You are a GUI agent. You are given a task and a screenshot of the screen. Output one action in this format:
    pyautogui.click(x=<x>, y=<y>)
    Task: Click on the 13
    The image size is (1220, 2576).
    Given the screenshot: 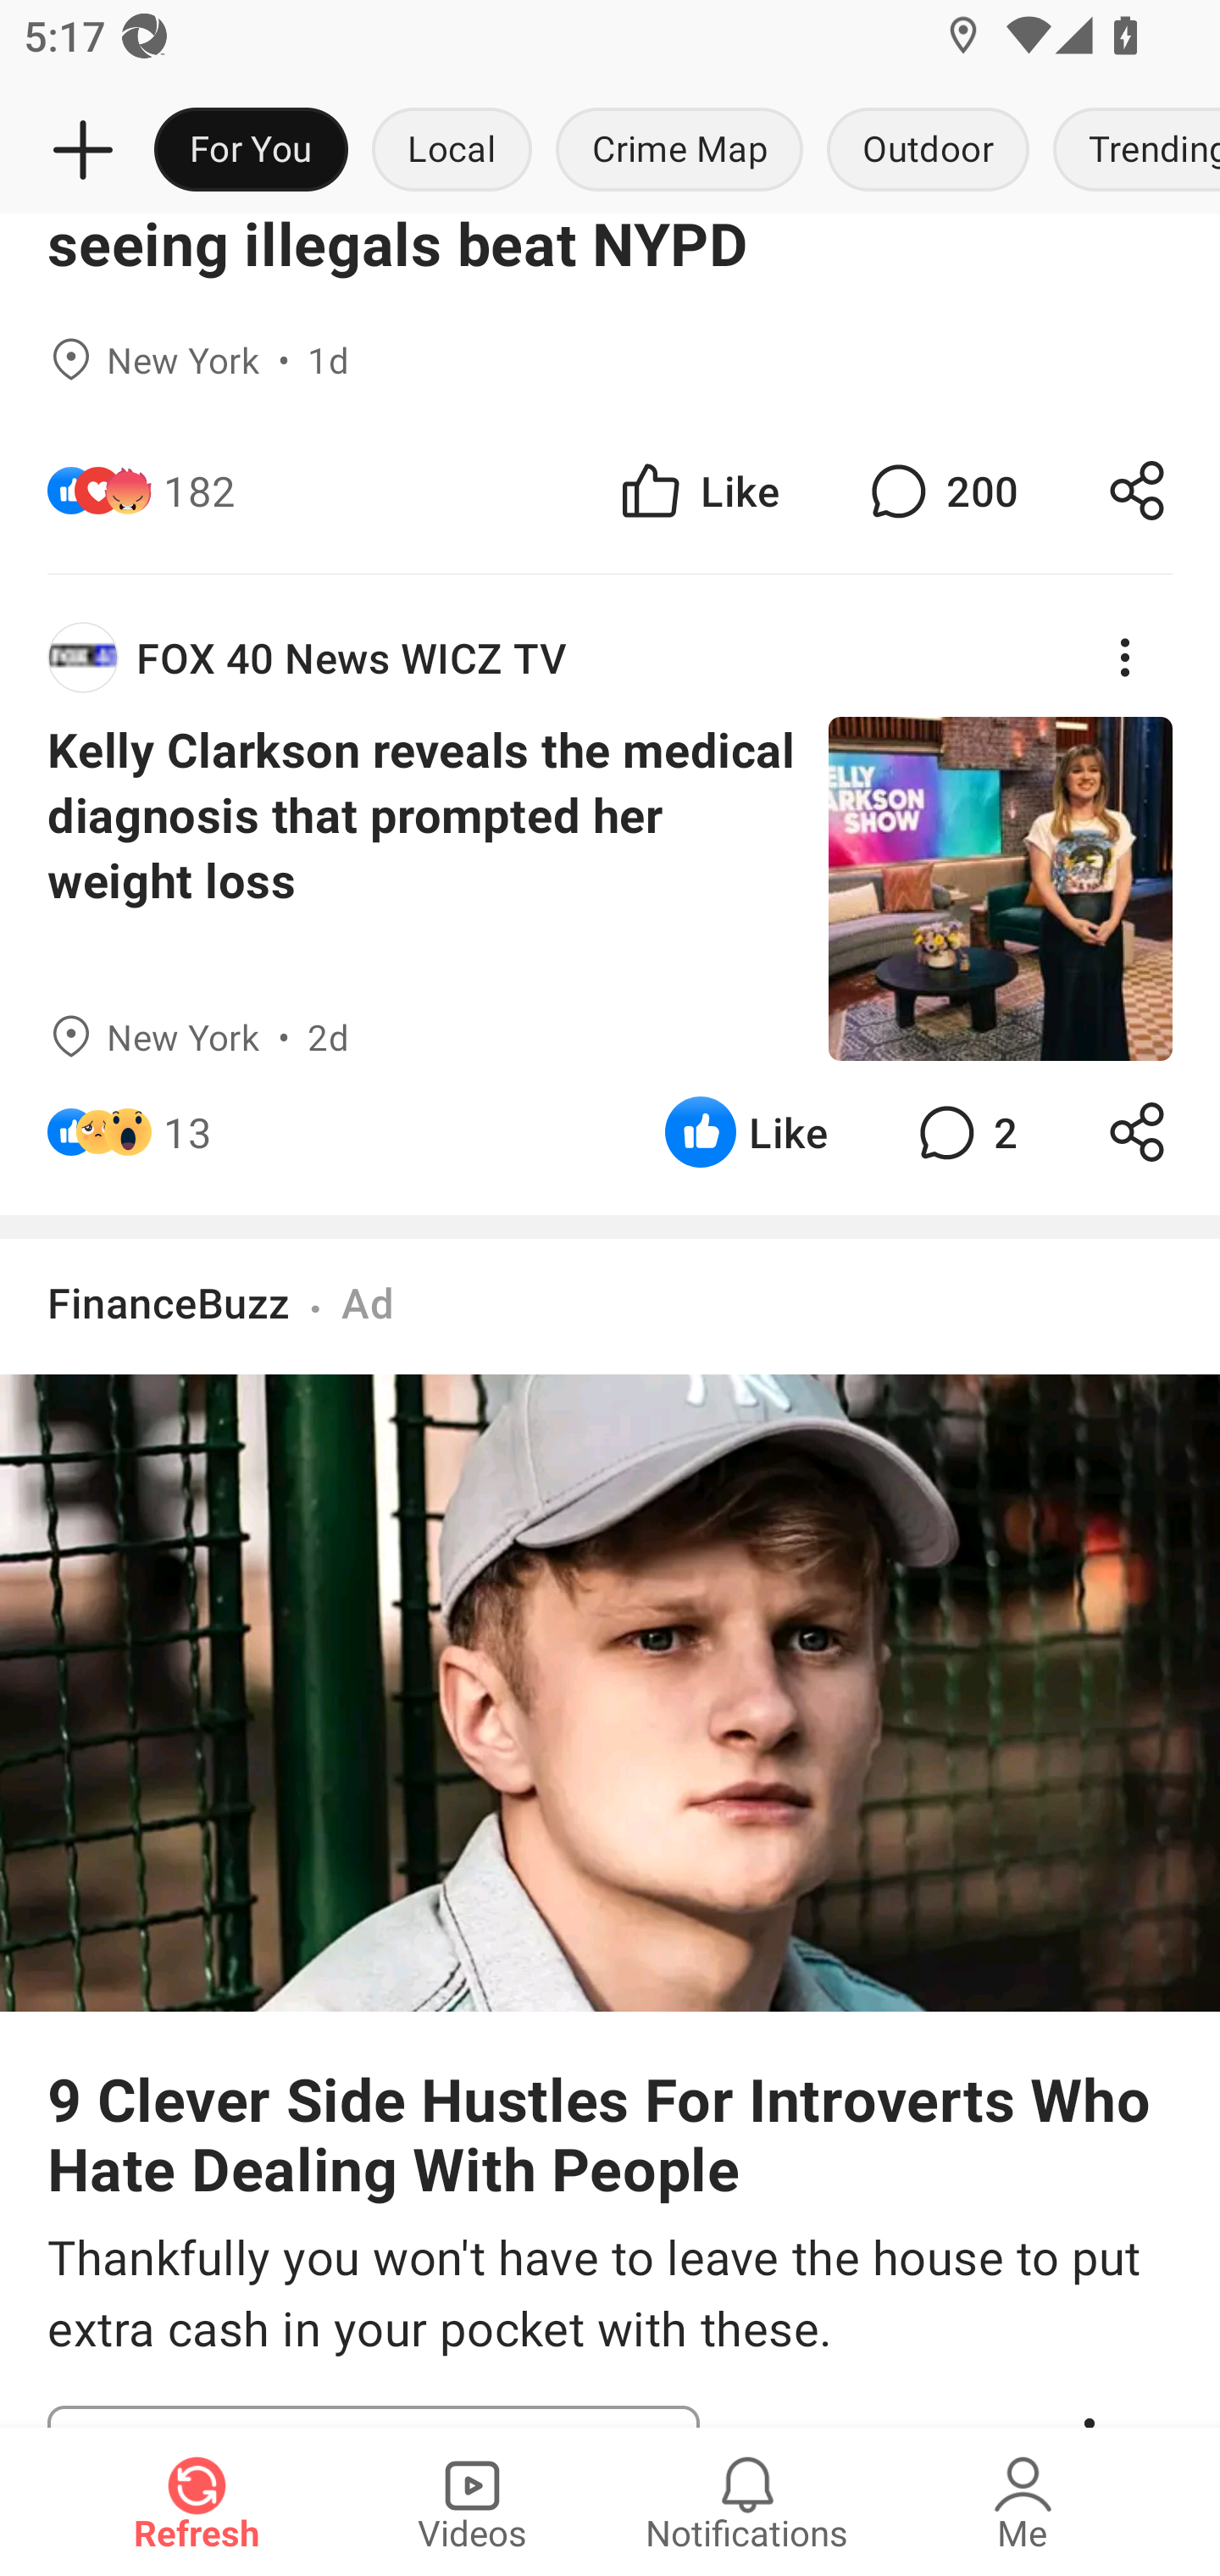 What is the action you would take?
    pyautogui.click(x=187, y=1132)
    